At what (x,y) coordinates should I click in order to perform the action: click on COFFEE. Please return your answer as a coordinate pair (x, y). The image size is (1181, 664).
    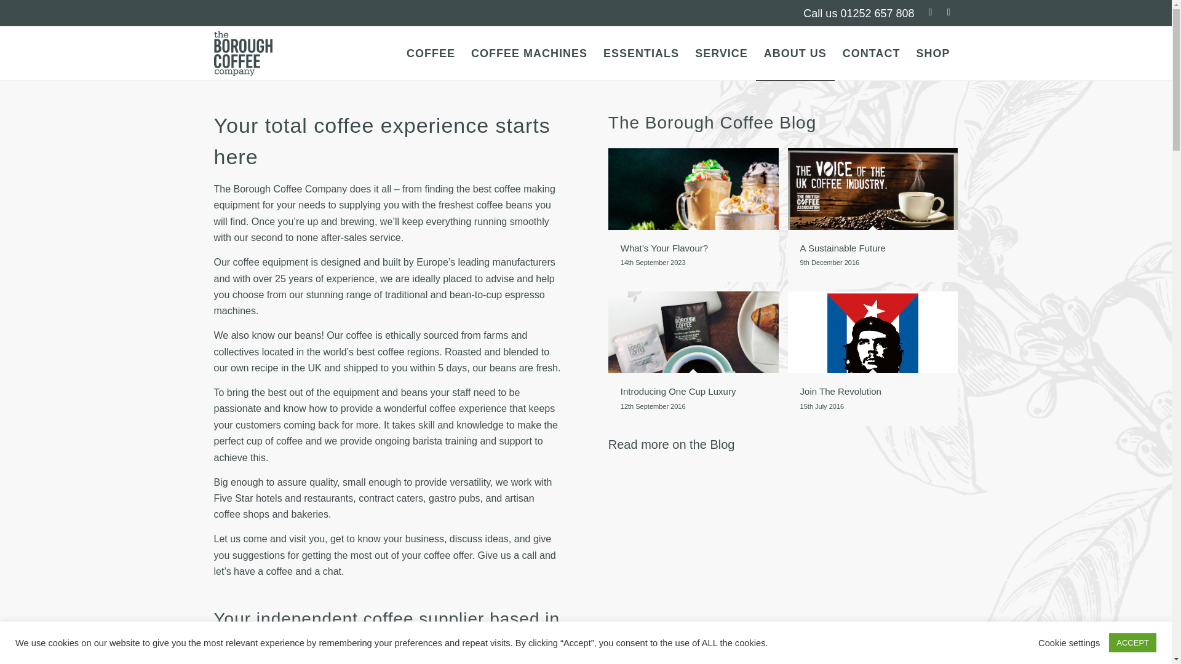
    Looking at the image, I should click on (243, 53).